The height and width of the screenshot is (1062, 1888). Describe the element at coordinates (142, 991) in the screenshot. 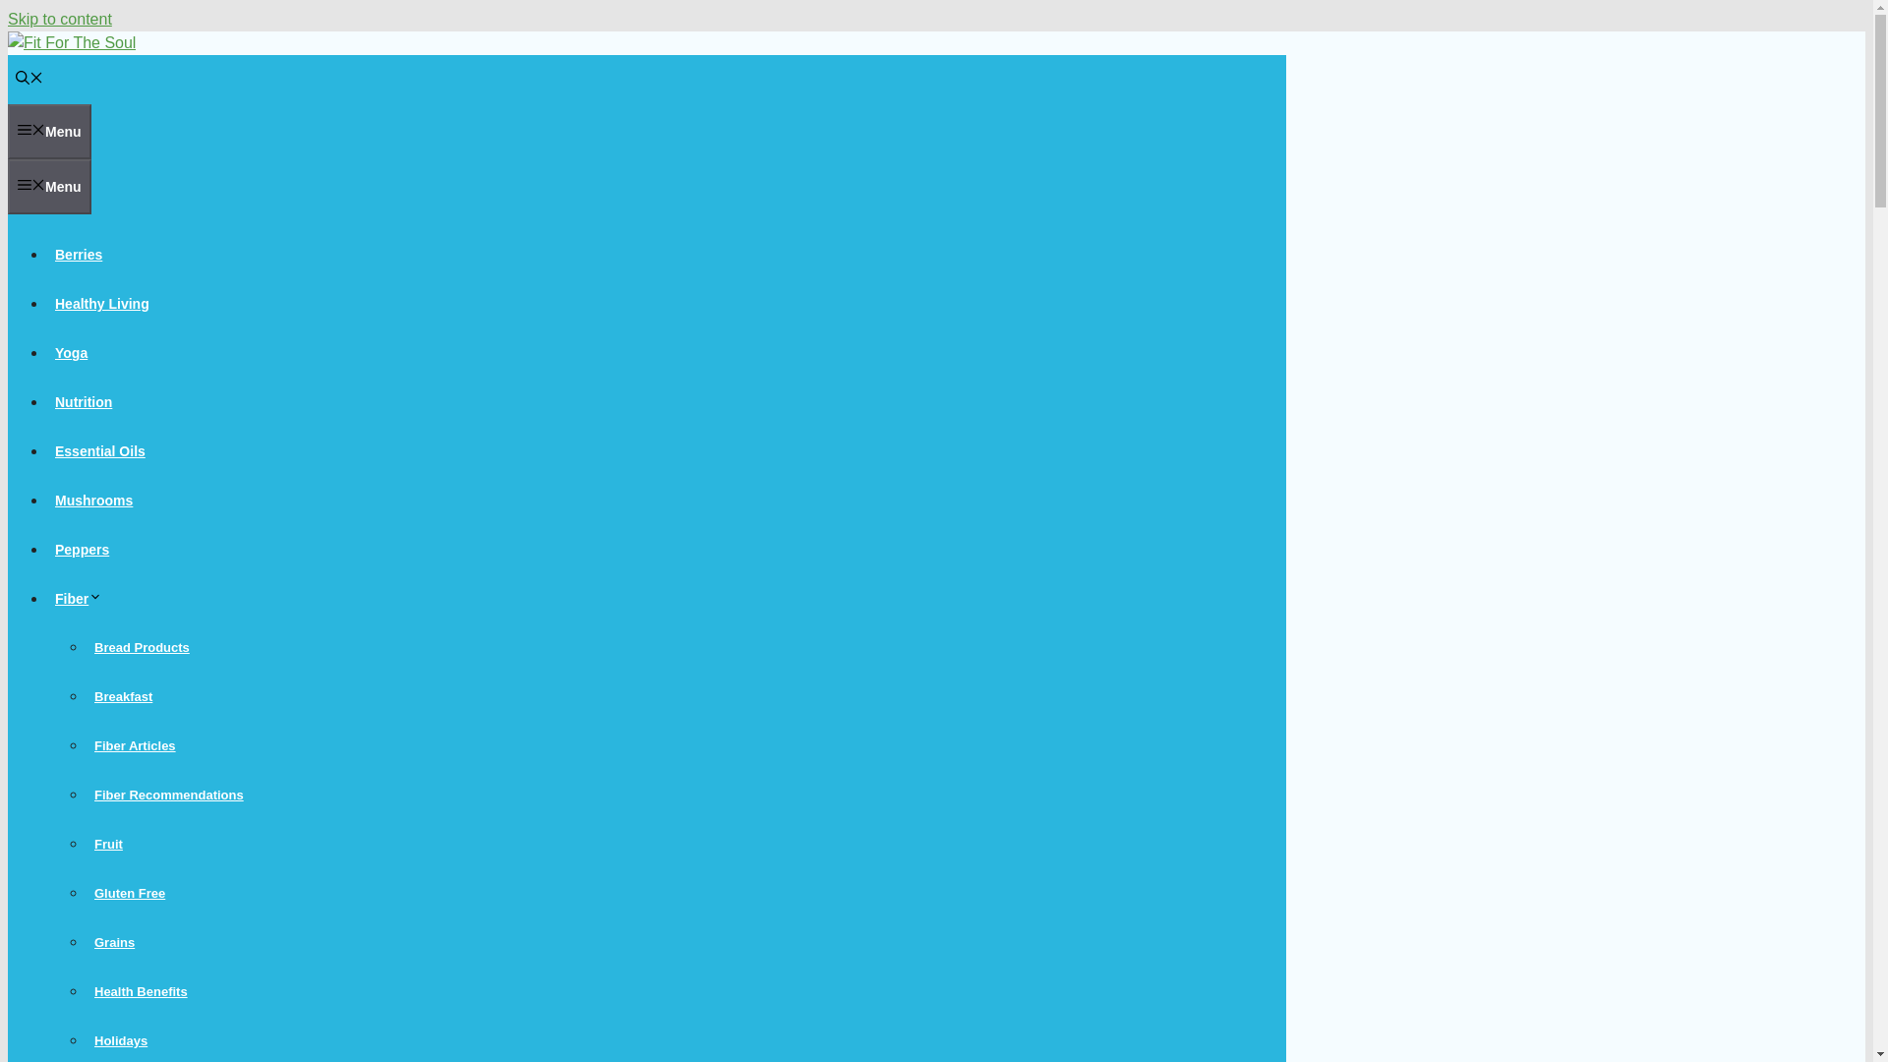

I see `Health Benefits` at that location.